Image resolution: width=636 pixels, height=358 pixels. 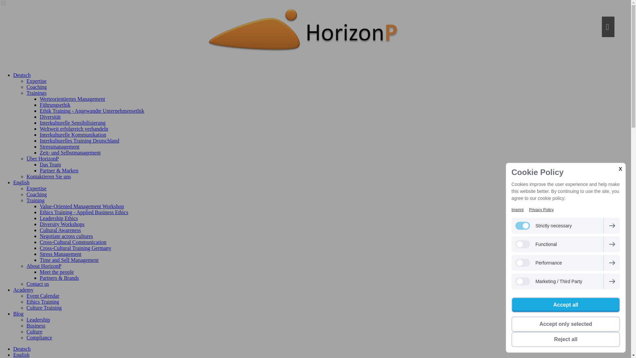 I want to click on Cross-Cultural Communication, so click(x=73, y=242).